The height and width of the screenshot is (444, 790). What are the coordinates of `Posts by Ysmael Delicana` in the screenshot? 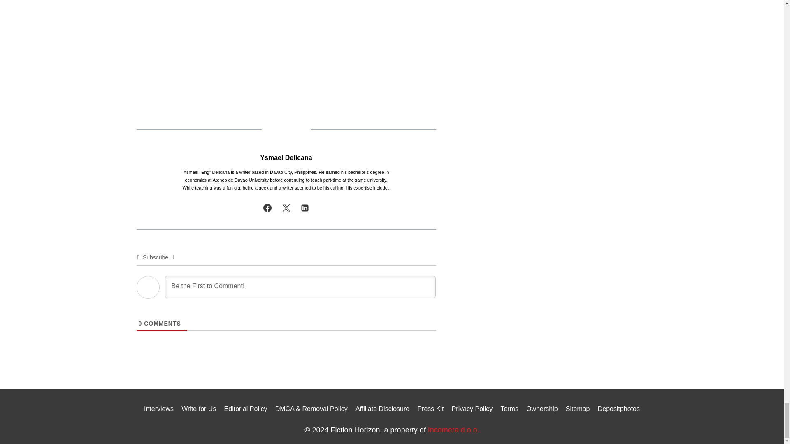 It's located at (286, 157).